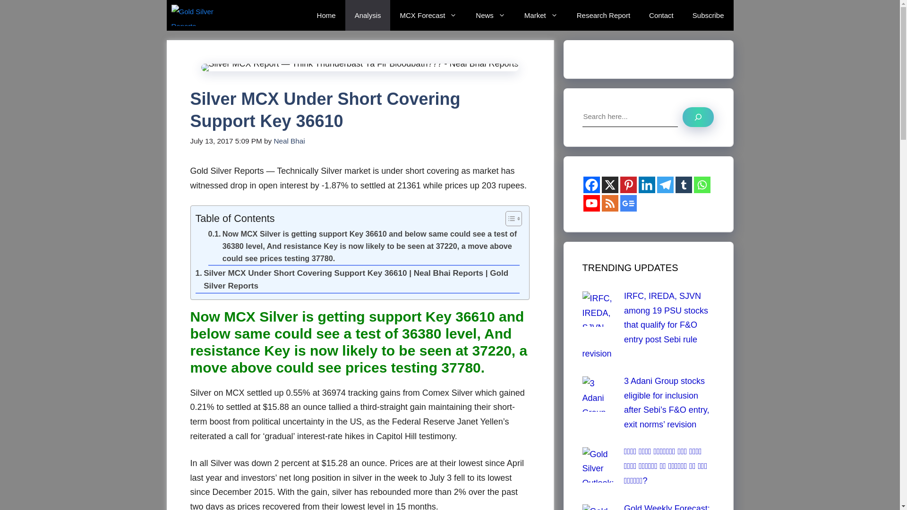  What do you see at coordinates (368, 15) in the screenshot?
I see `Analysis` at bounding box center [368, 15].